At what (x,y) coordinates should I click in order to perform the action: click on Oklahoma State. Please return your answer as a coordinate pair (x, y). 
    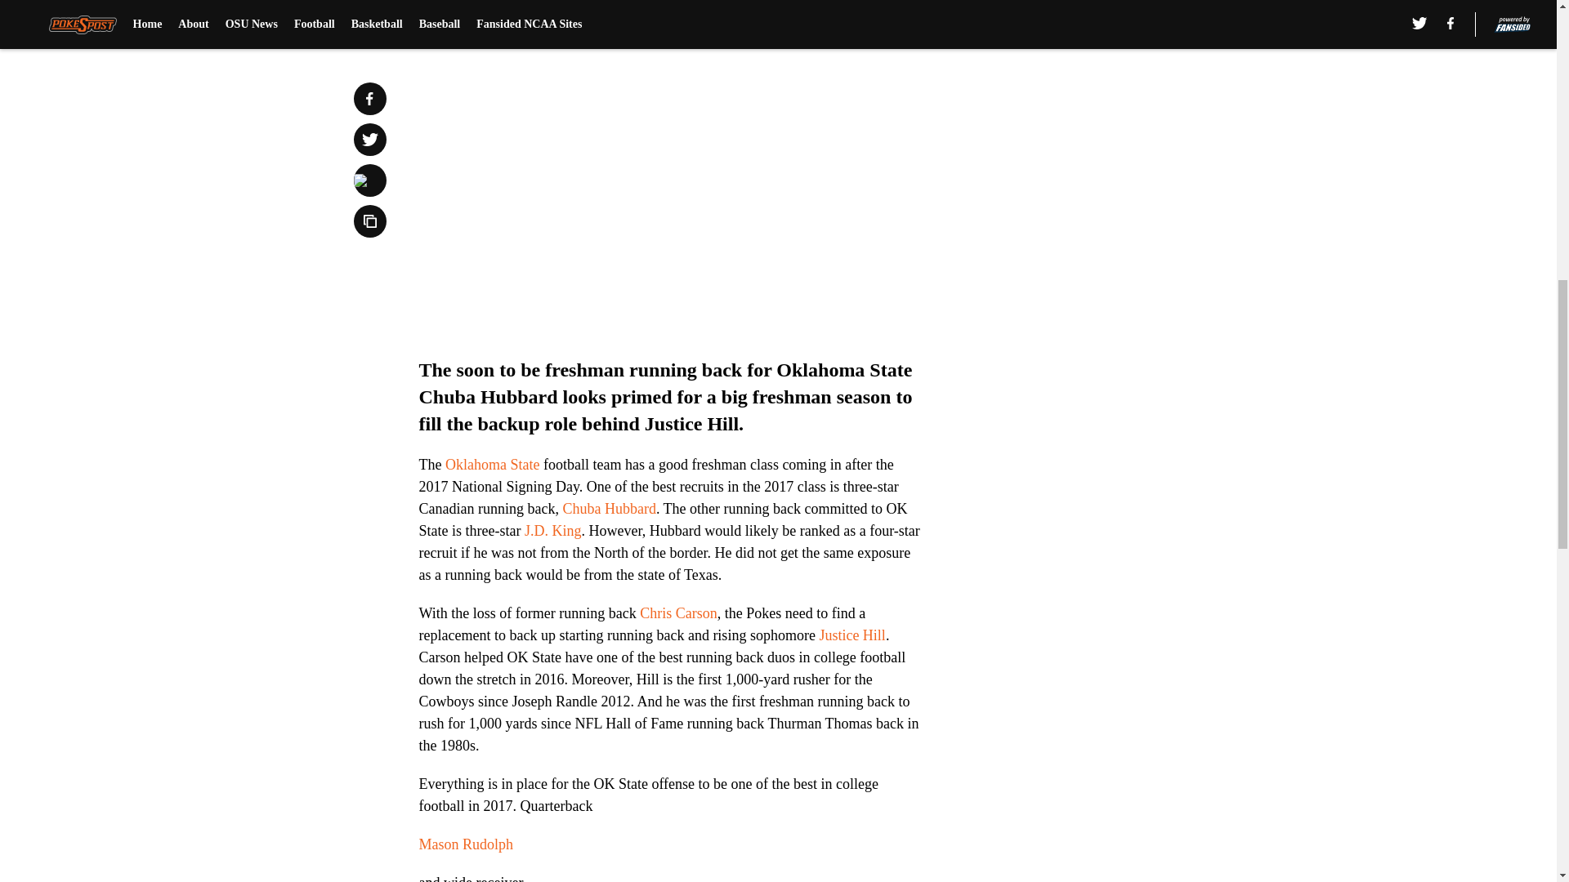
    Looking at the image, I should click on (492, 464).